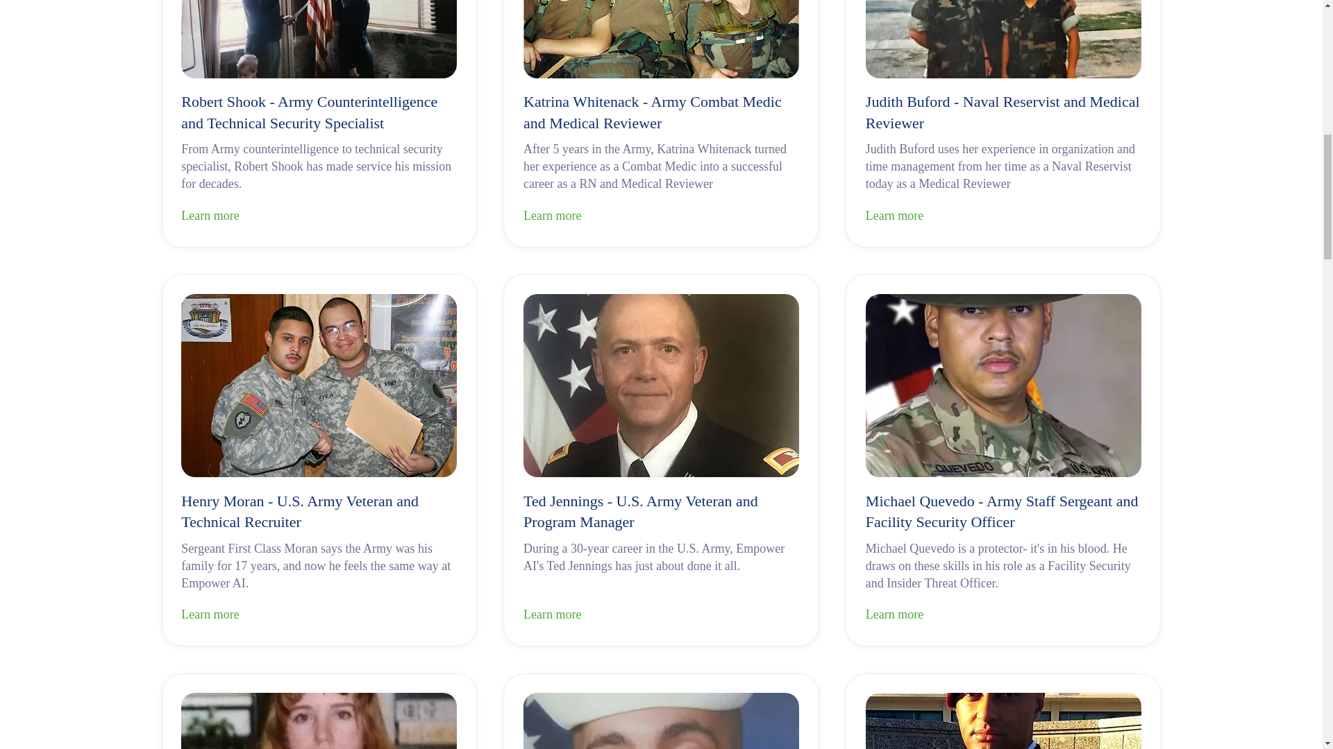 The height and width of the screenshot is (749, 1333). What do you see at coordinates (319, 217) in the screenshot?
I see `Learn more` at bounding box center [319, 217].